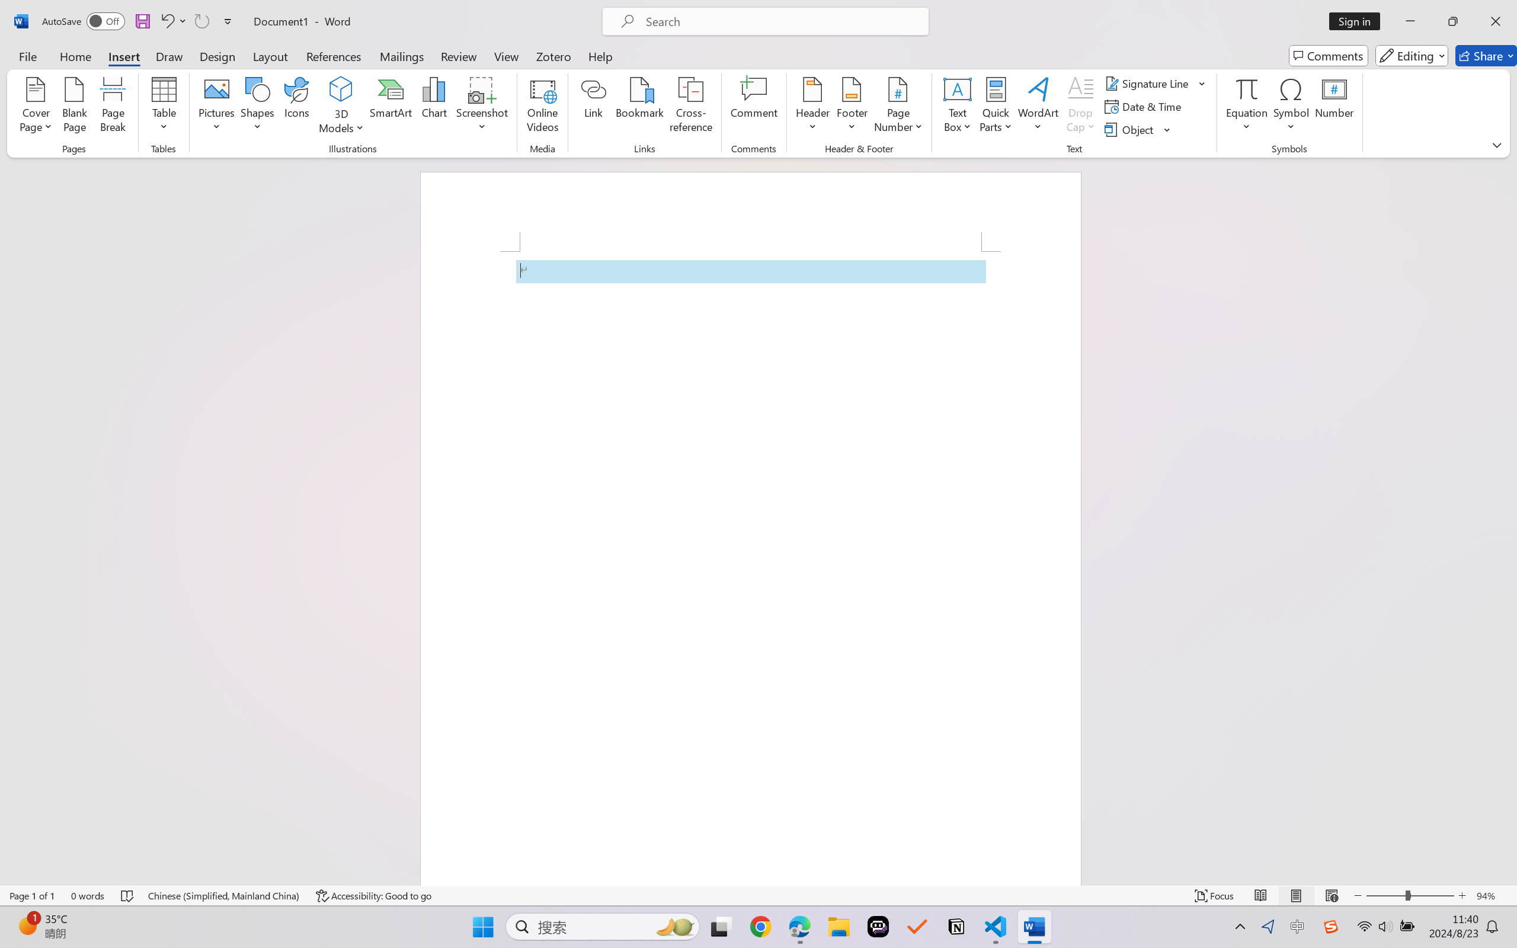  I want to click on Footer, so click(852, 107).